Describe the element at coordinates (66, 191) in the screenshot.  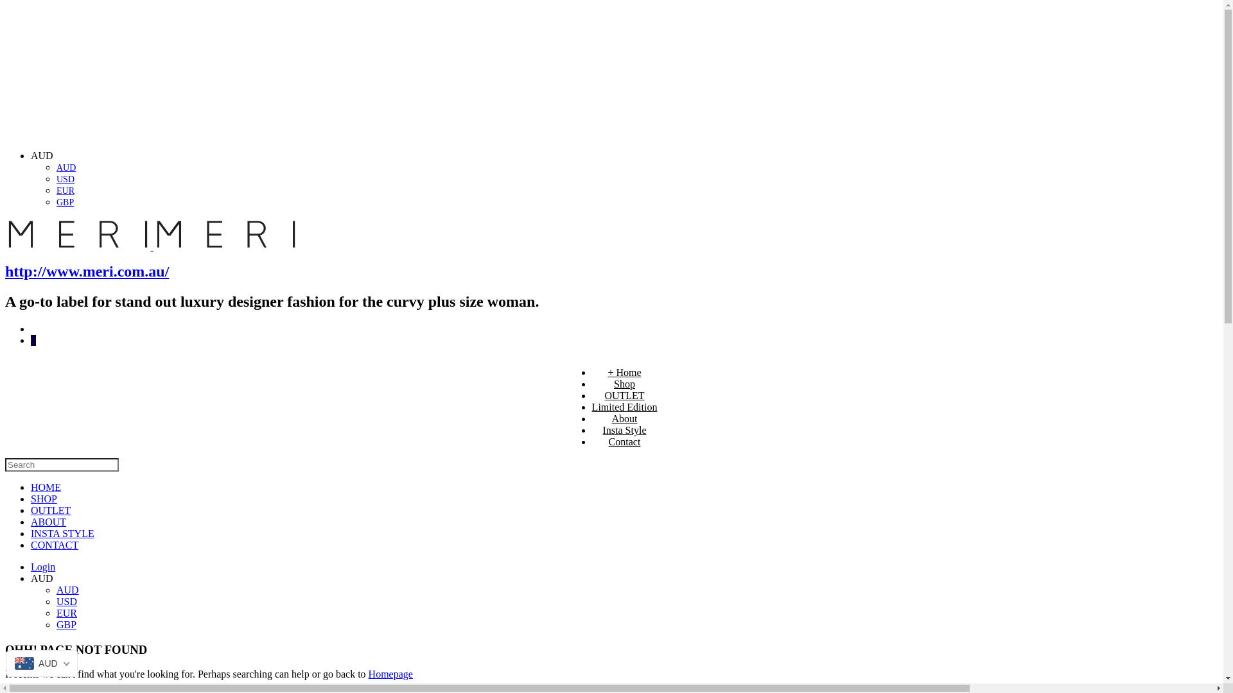
I see `EUR` at that location.